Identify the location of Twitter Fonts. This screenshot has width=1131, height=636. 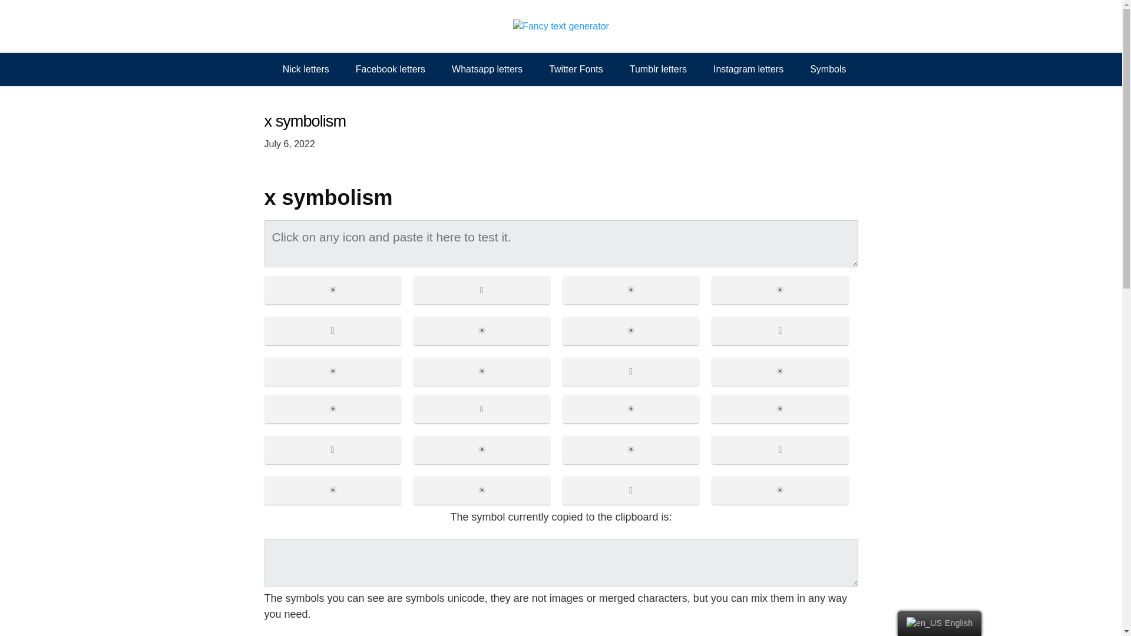
(576, 69).